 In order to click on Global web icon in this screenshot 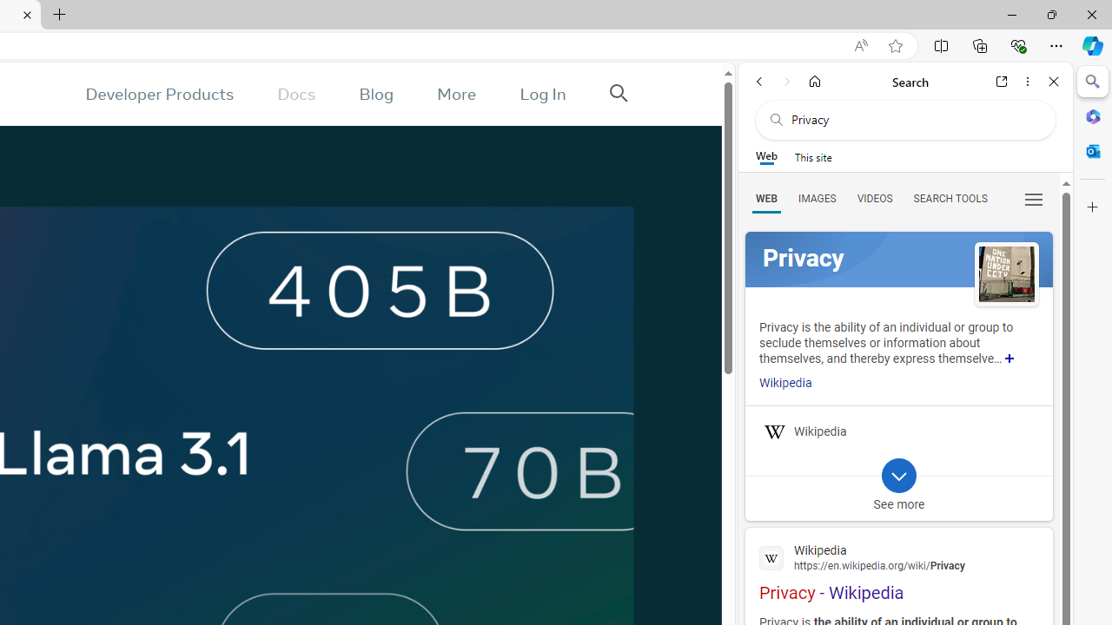, I will do `click(771, 557)`.